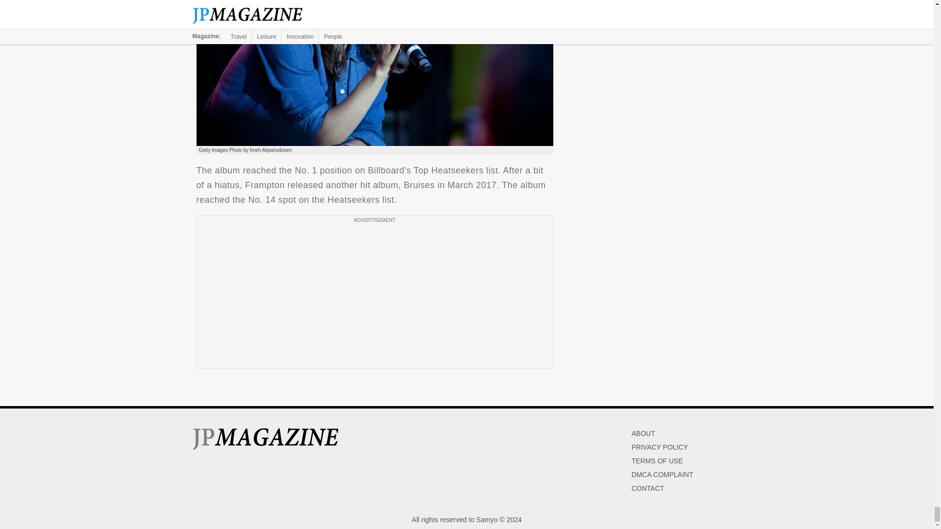 The height and width of the screenshot is (529, 941). I want to click on TERMS OF USE, so click(657, 461).